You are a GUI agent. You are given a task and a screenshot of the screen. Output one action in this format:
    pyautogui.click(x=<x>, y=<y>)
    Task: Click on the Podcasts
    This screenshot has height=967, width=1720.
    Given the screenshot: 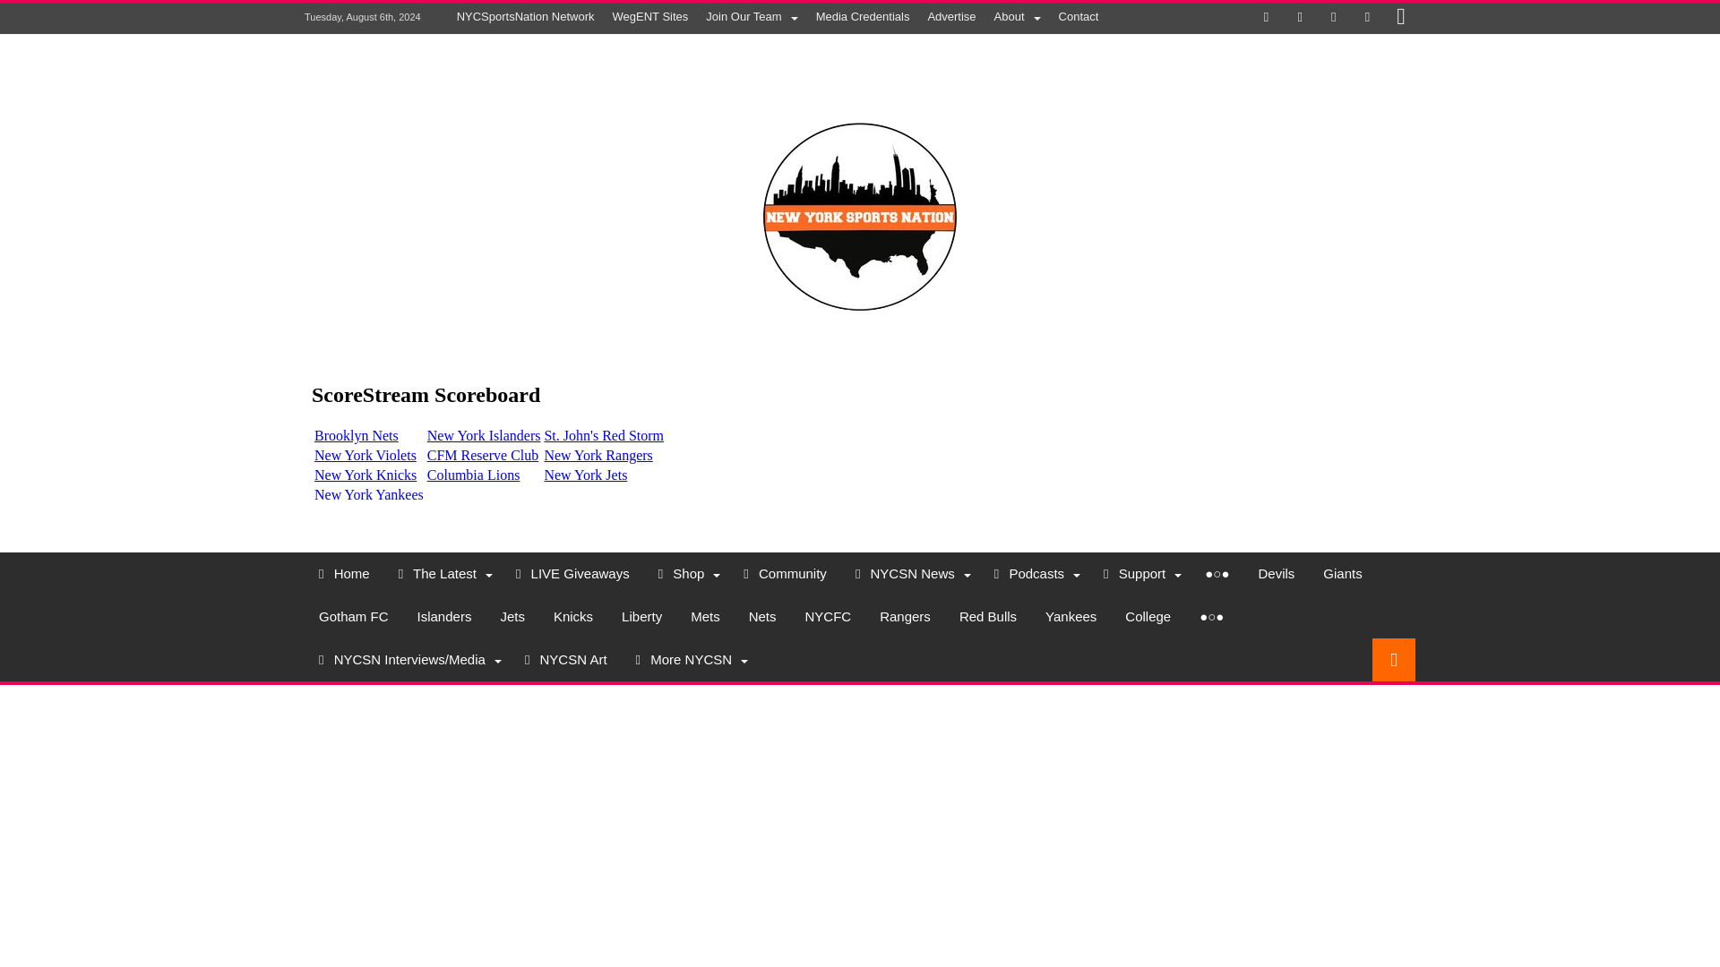 What is the action you would take?
    pyautogui.click(x=1034, y=573)
    